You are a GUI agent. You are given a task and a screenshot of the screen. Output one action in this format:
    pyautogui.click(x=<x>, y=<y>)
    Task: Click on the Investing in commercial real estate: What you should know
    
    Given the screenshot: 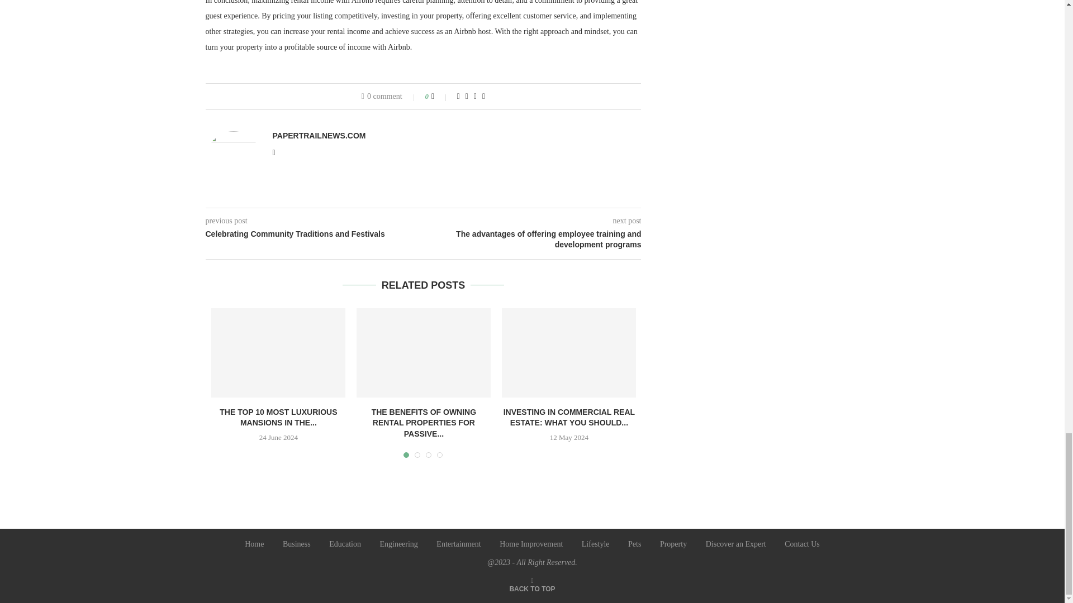 What is the action you would take?
    pyautogui.click(x=569, y=352)
    